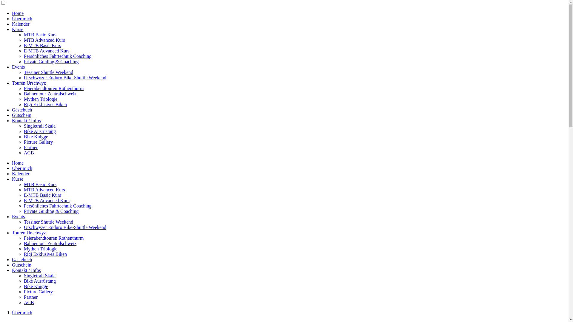 This screenshot has height=322, width=573. Describe the element at coordinates (19, 216) in the screenshot. I see `Events` at that location.